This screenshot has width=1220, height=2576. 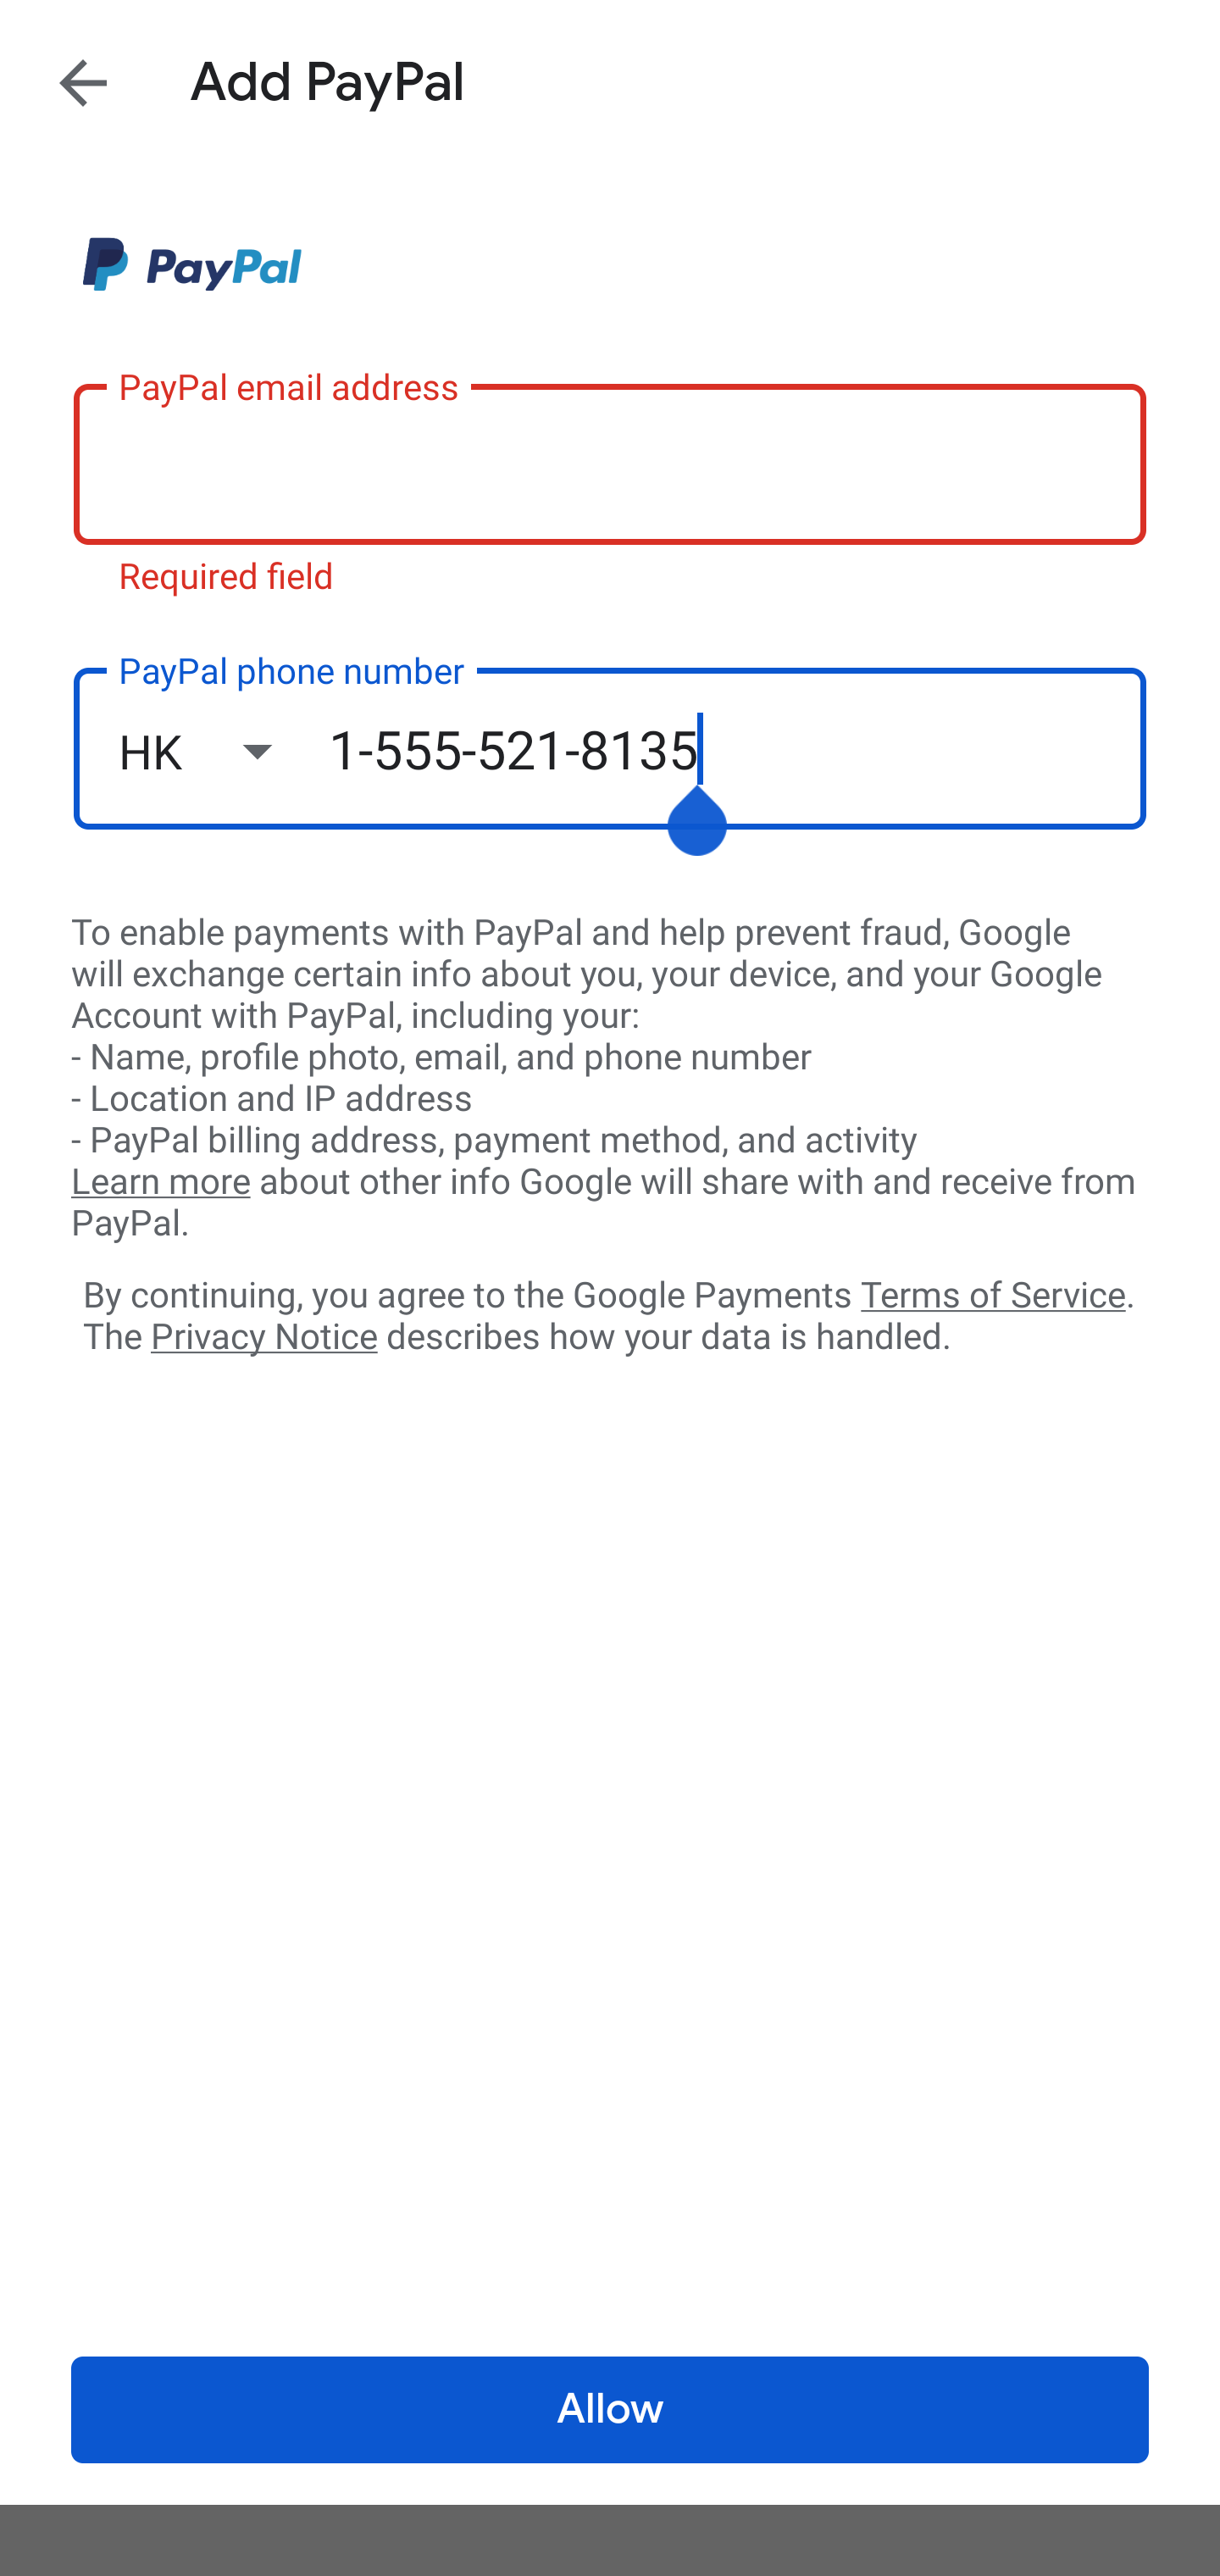 What do you see at coordinates (160, 1182) in the screenshot?
I see `Learn more` at bounding box center [160, 1182].